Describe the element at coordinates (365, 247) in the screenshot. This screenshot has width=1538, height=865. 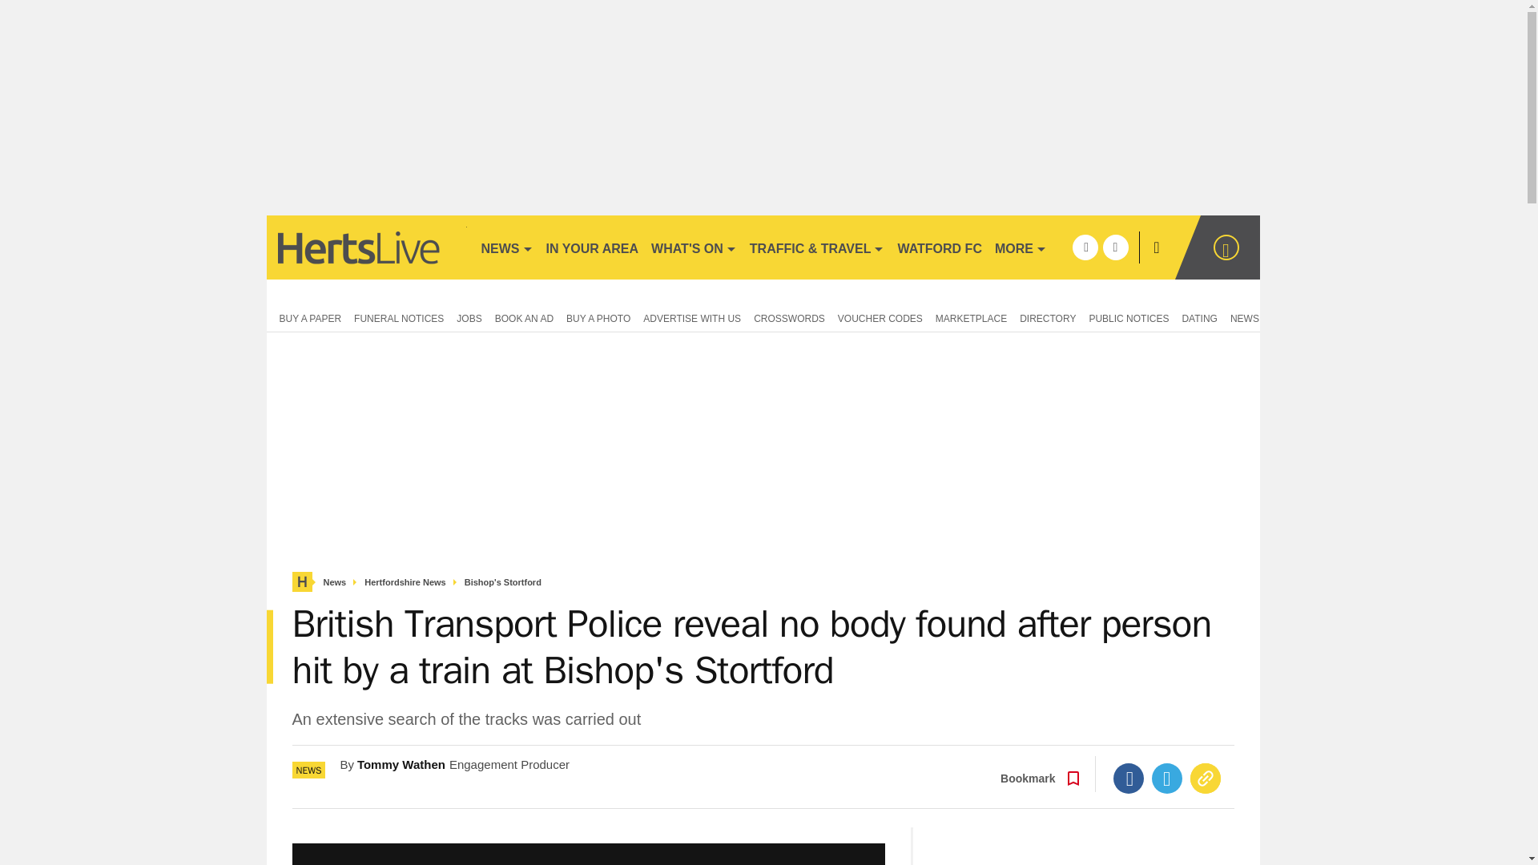
I see `hertfordshiremercury` at that location.